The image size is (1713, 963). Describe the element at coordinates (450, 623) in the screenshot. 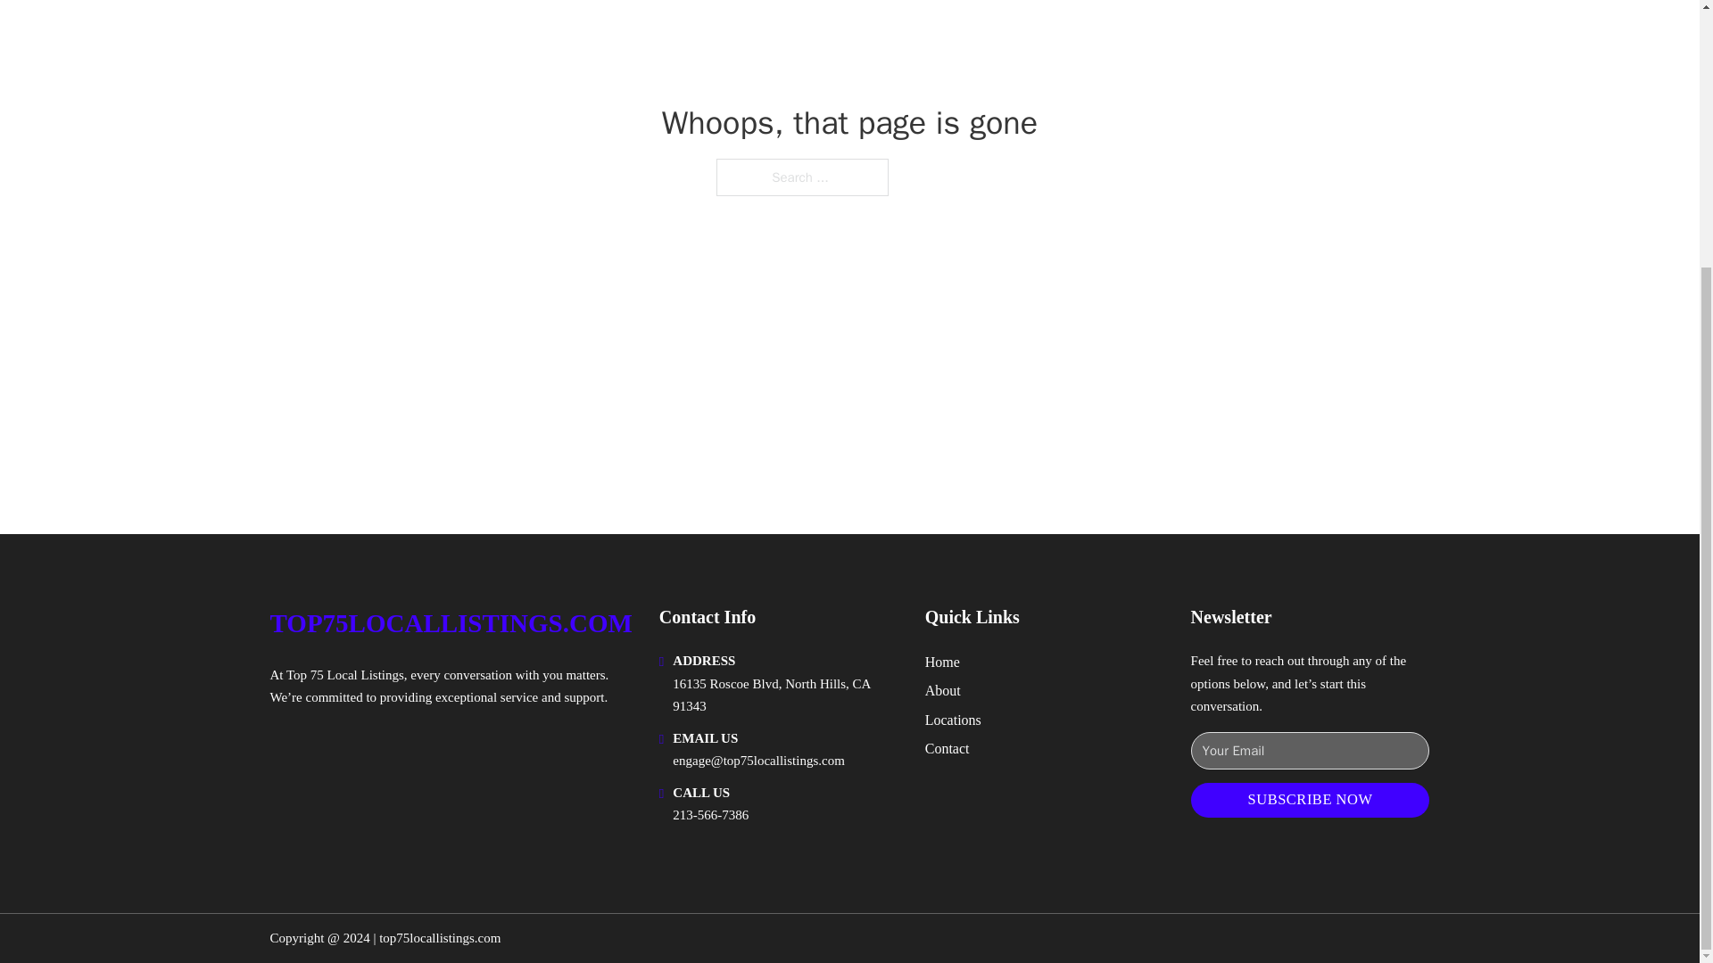

I see `TOP75LOCALLISTINGS.COM` at that location.